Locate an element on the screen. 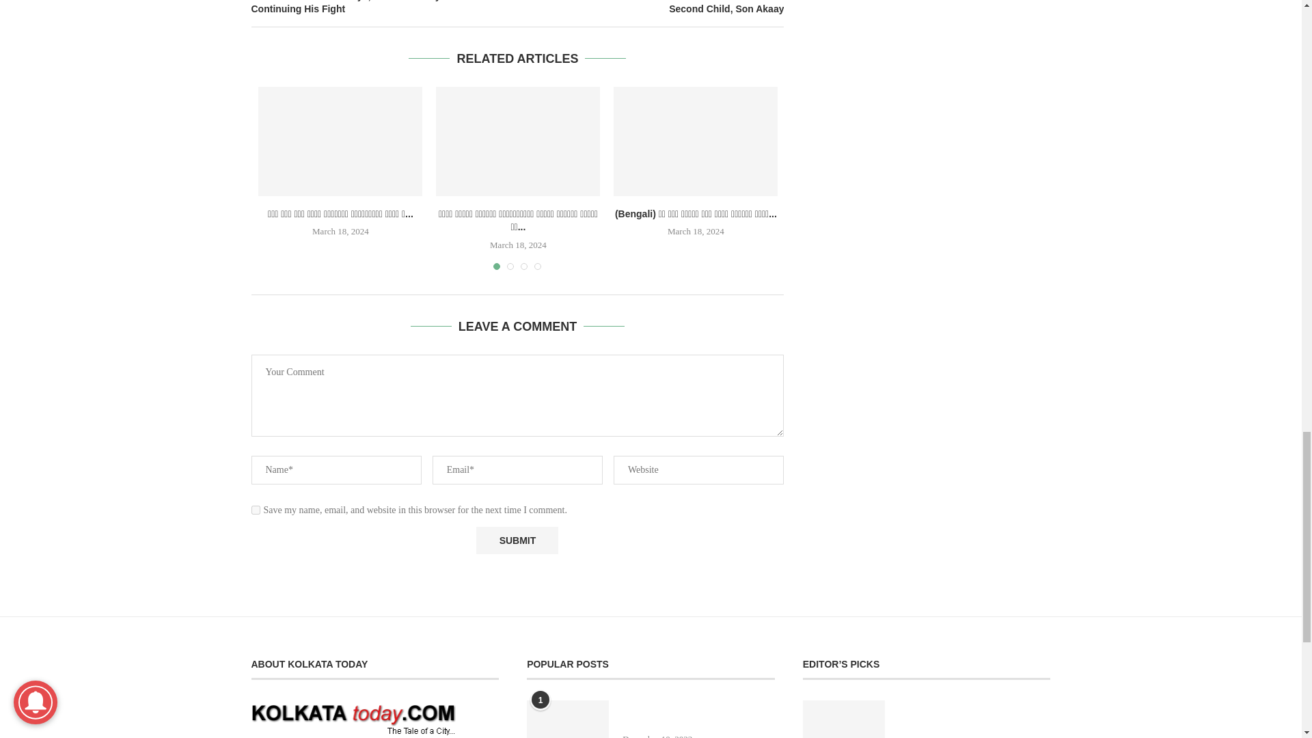 The image size is (1312, 738). yes is located at coordinates (256, 510).